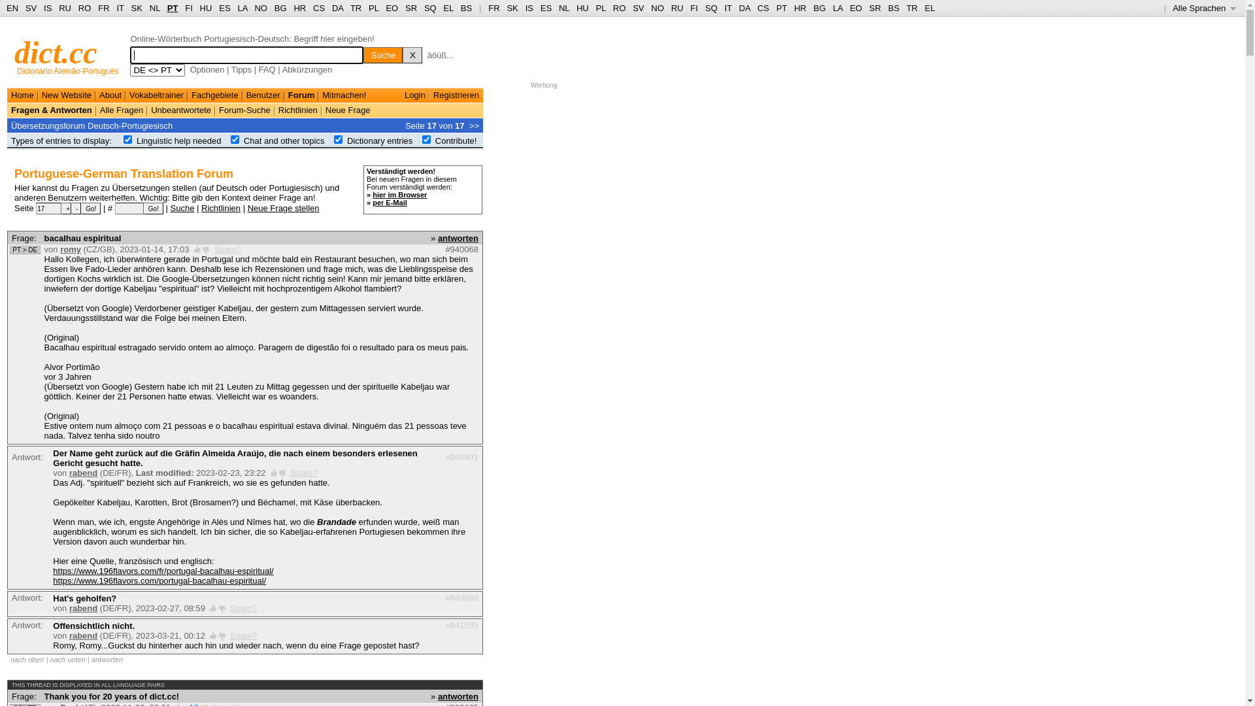  What do you see at coordinates (221, 208) in the screenshot?
I see `Richtlinien` at bounding box center [221, 208].